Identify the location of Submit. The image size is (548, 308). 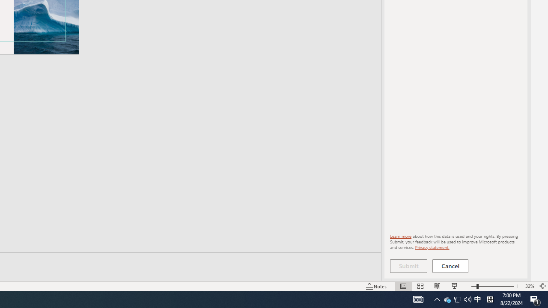
(408, 266).